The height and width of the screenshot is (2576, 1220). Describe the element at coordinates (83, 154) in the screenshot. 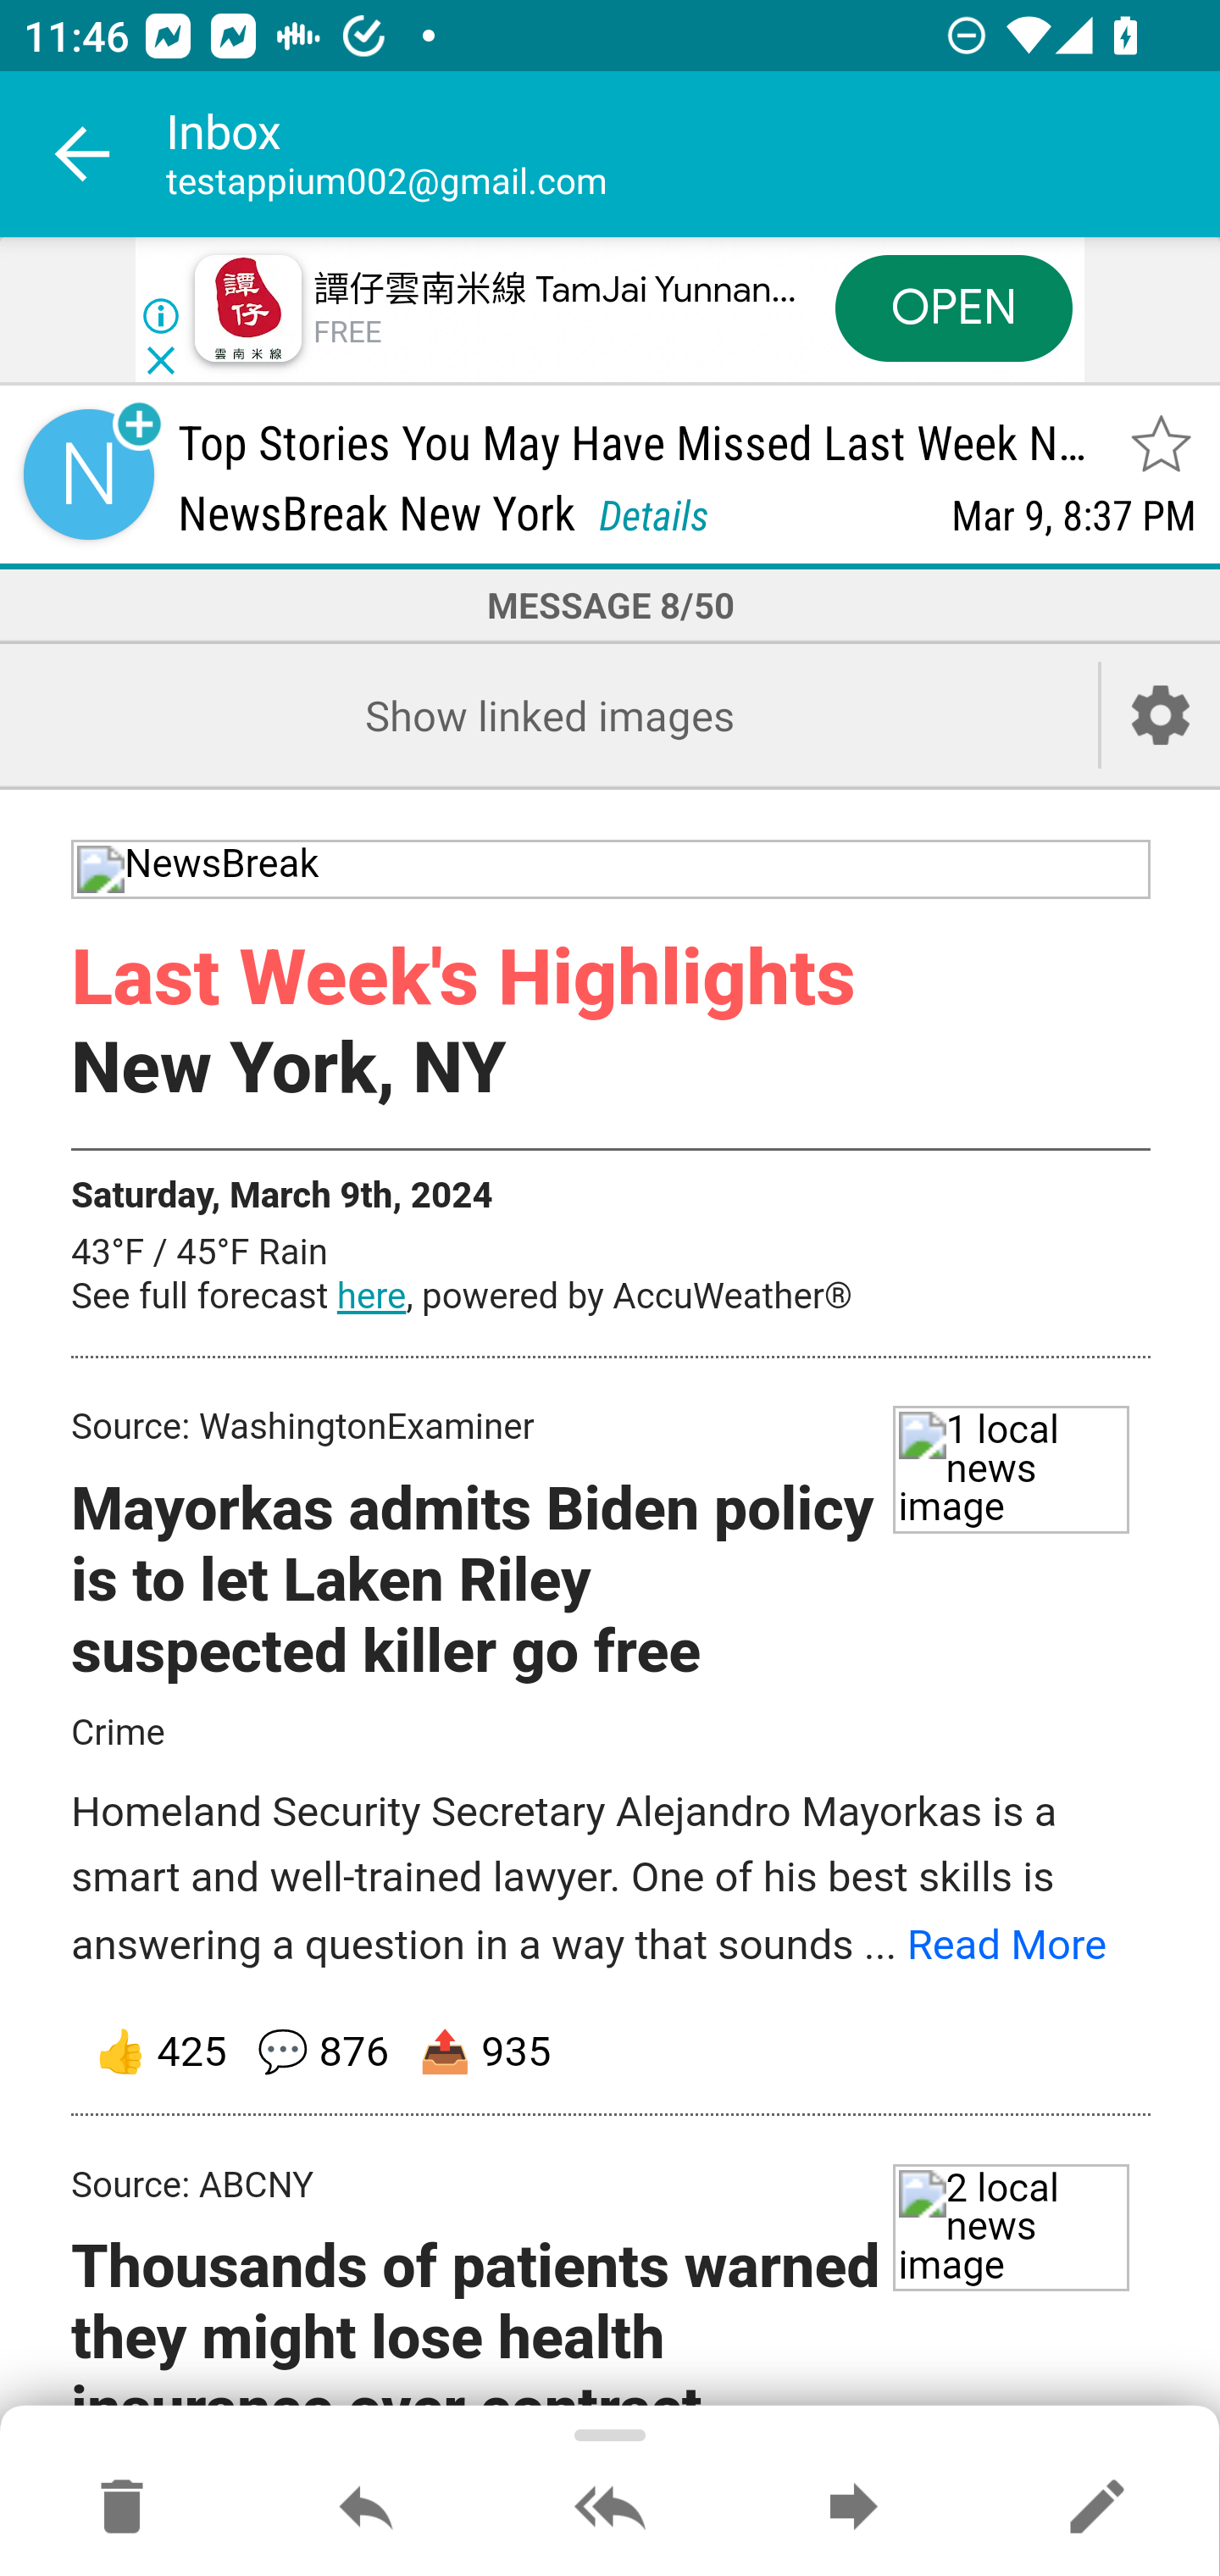

I see `Navigate up` at that location.